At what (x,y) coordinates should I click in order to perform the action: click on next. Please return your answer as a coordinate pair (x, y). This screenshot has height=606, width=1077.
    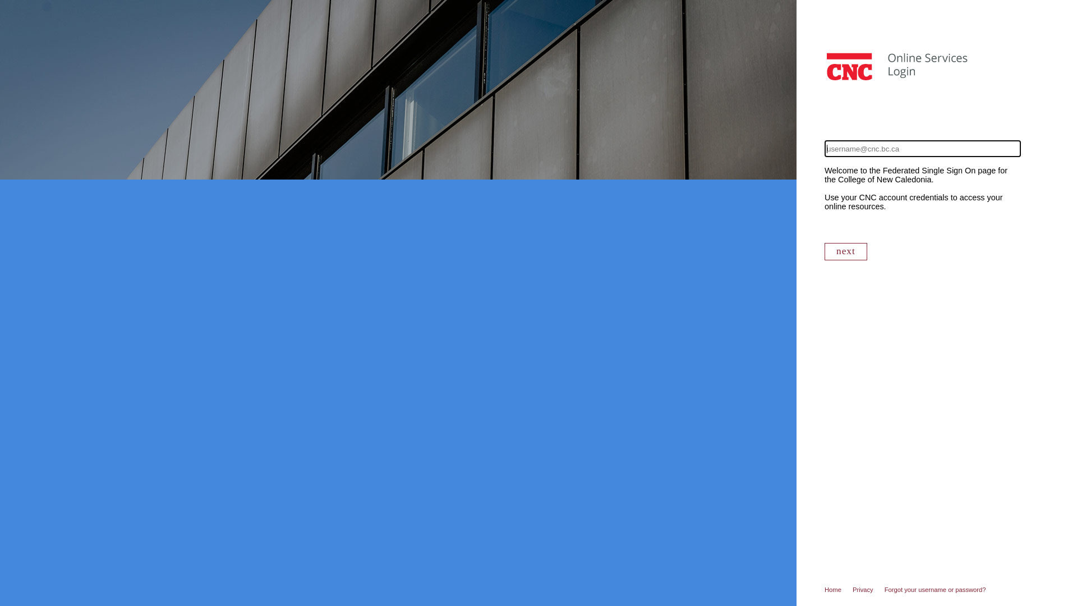
    Looking at the image, I should click on (846, 251).